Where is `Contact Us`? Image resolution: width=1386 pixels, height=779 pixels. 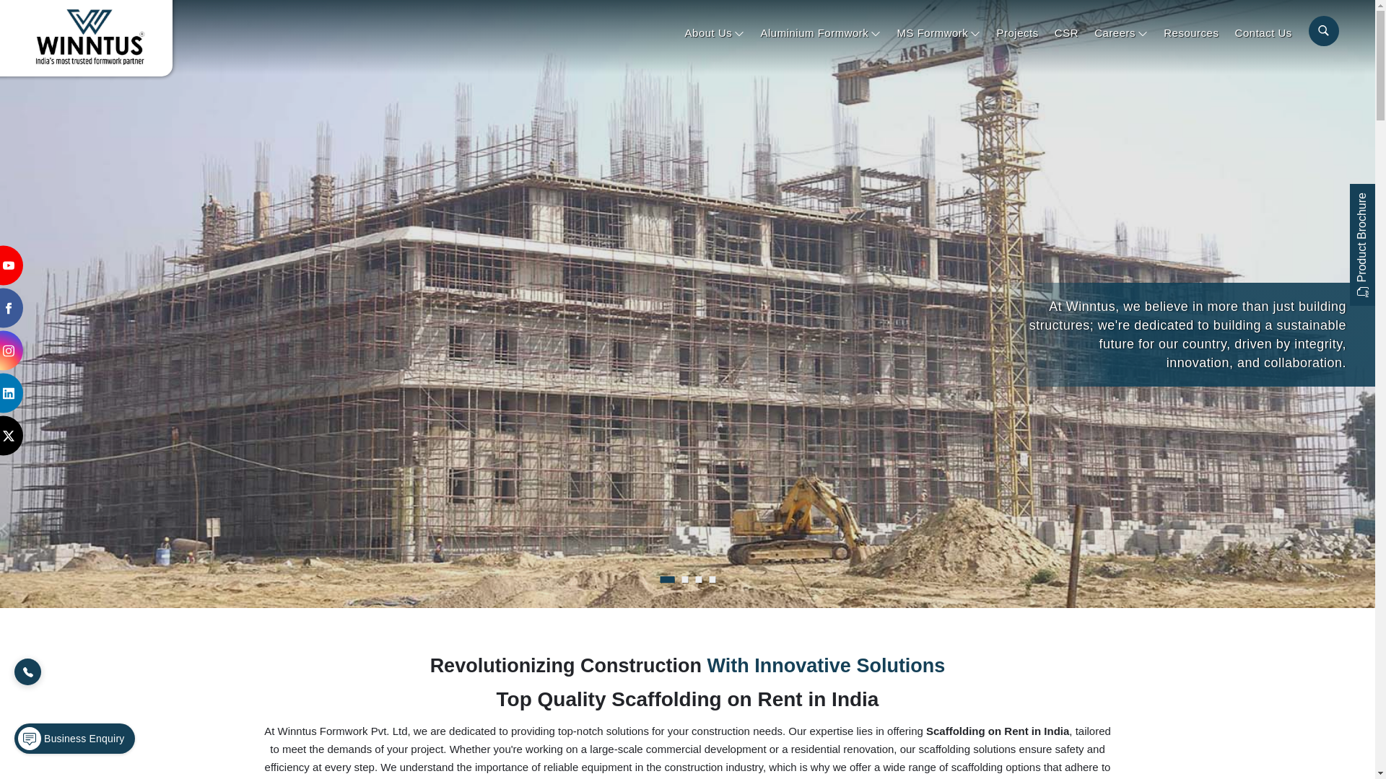
Contact Us is located at coordinates (1263, 31).